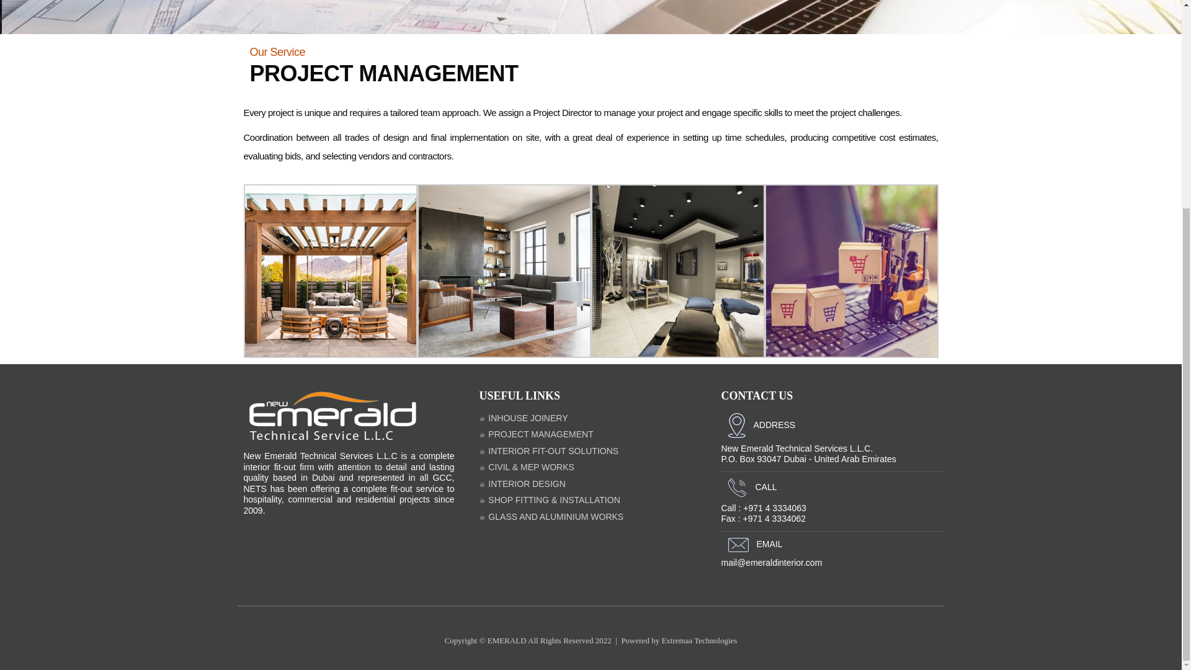  What do you see at coordinates (548, 451) in the screenshot?
I see `INTERIOR FIT-OUT SOLUTIONS` at bounding box center [548, 451].